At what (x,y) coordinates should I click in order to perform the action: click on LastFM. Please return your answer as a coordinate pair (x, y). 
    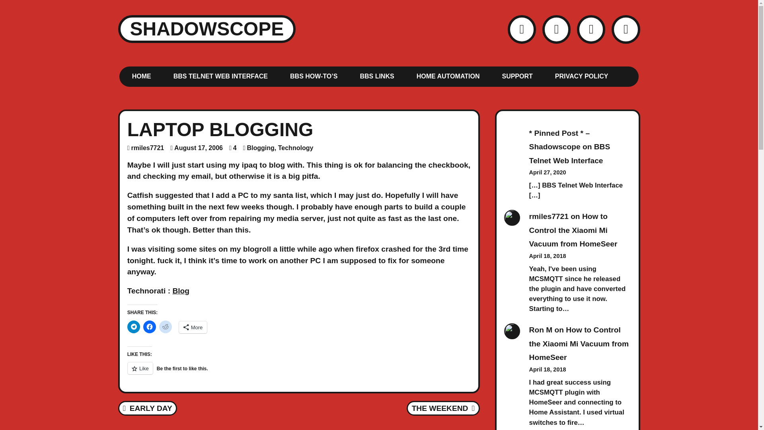
    Looking at the image, I should click on (207, 29).